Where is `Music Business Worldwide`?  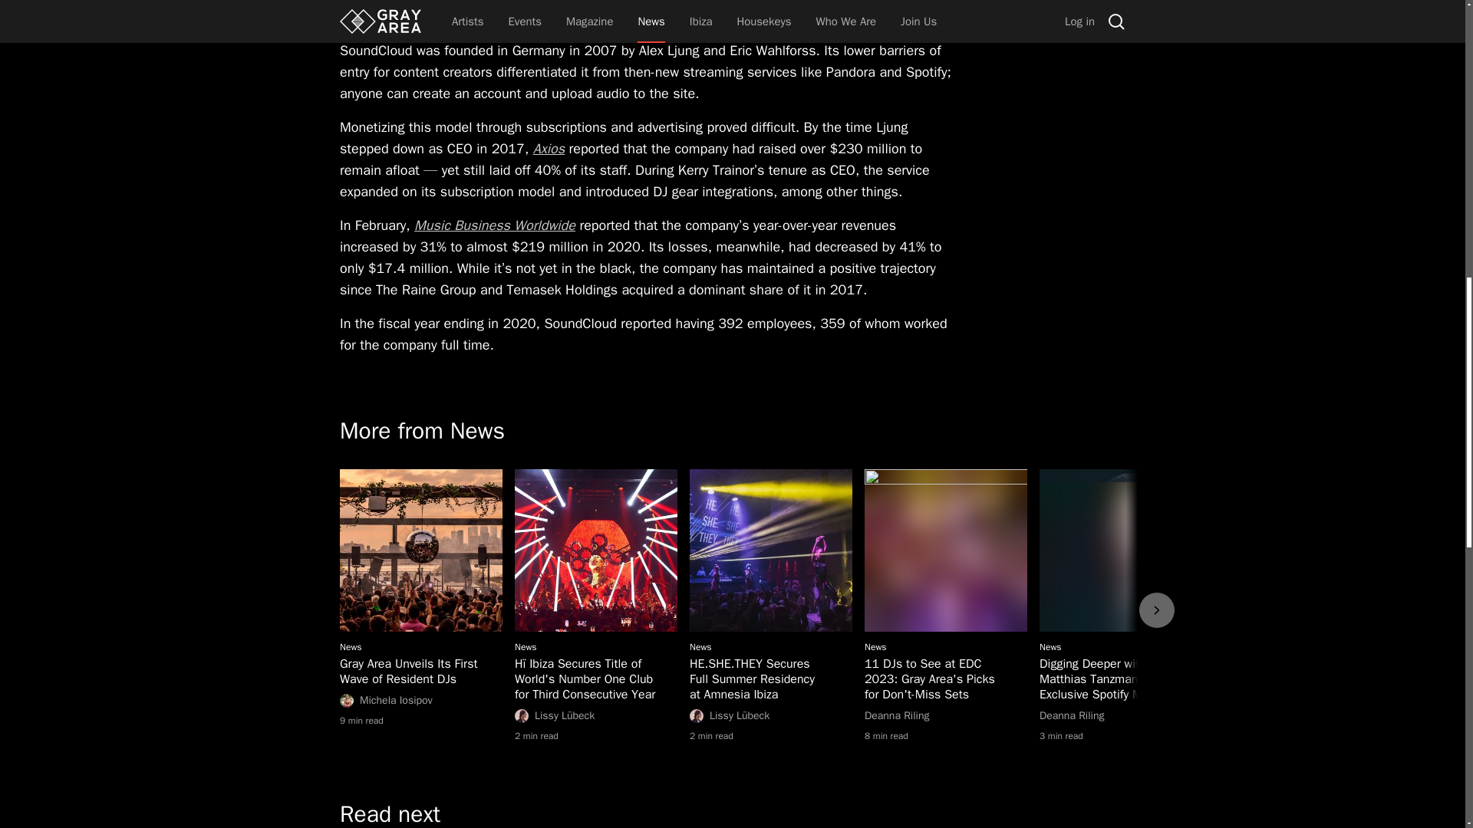 Music Business Worldwide is located at coordinates (420, 664).